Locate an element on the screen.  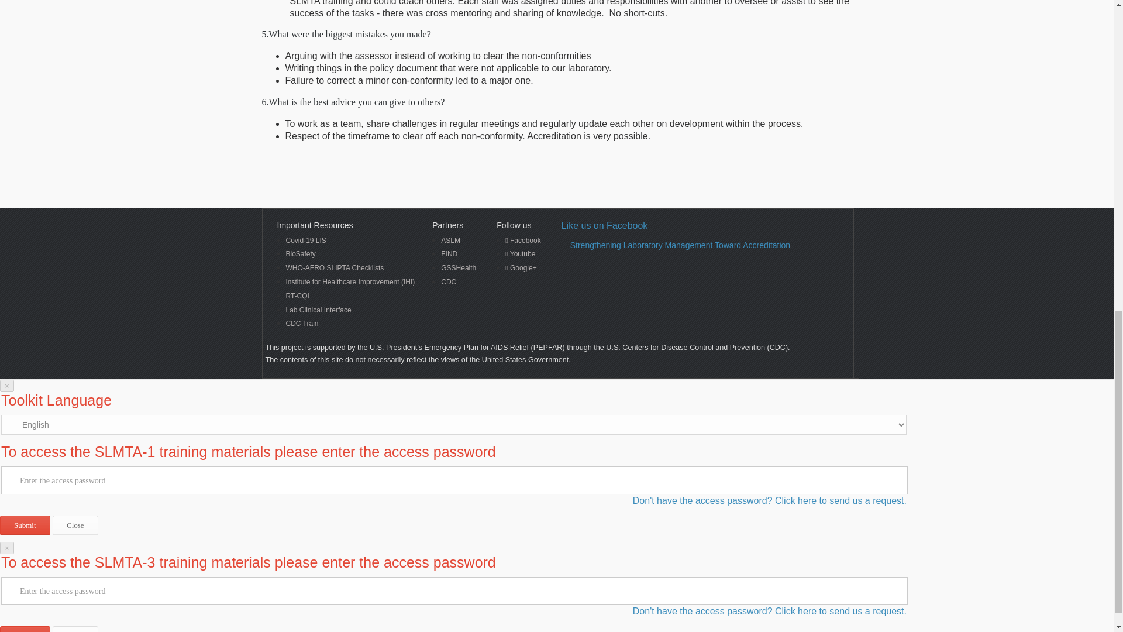
FIND is located at coordinates (459, 254).